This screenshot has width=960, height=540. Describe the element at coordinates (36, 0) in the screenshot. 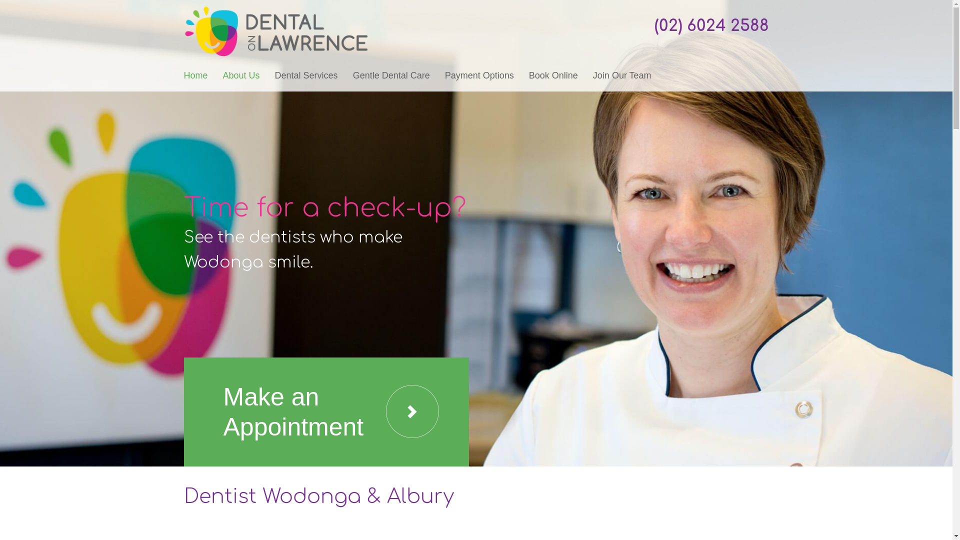

I see `Skip to main content` at that location.